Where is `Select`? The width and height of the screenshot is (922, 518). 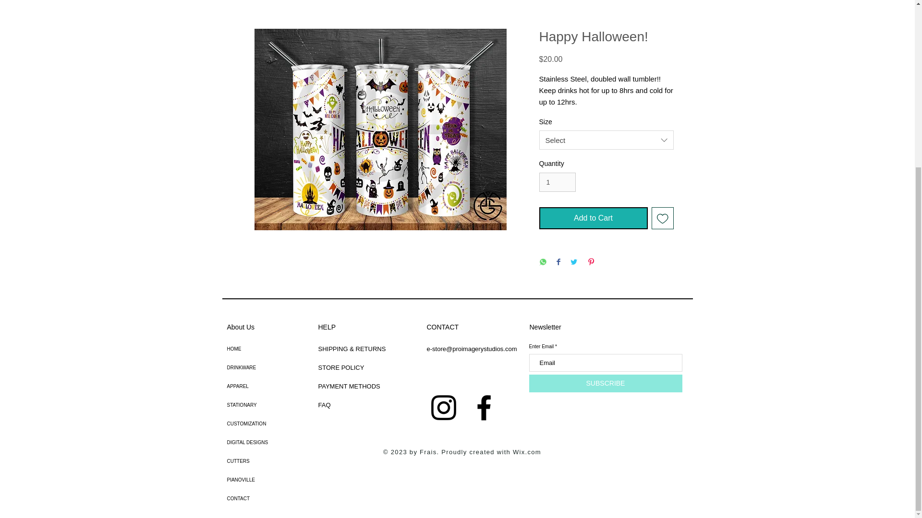
Select is located at coordinates (606, 140).